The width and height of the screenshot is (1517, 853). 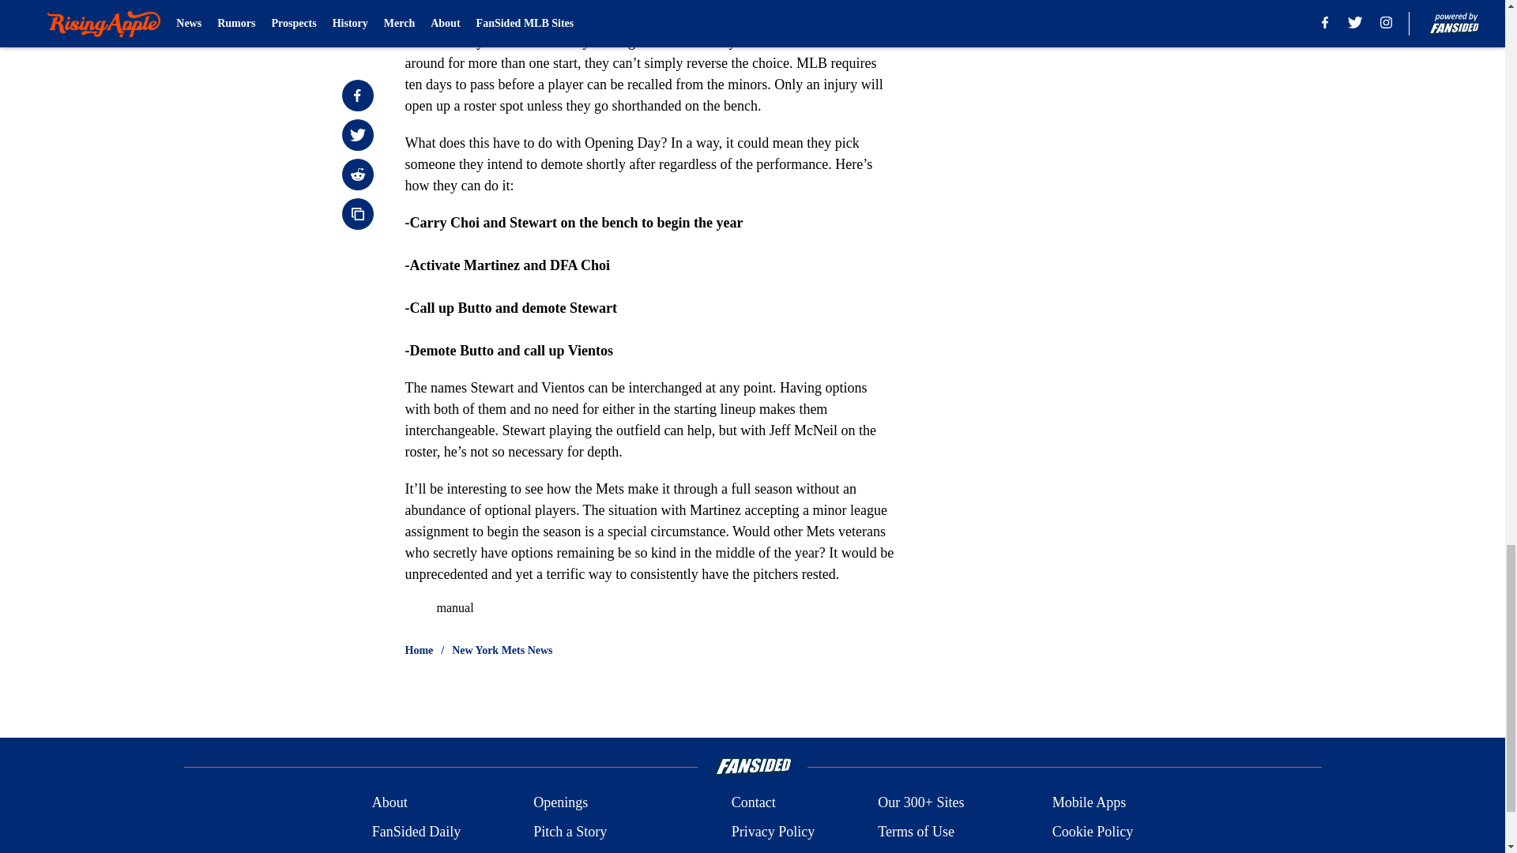 What do you see at coordinates (916, 832) in the screenshot?
I see `Terms of Use` at bounding box center [916, 832].